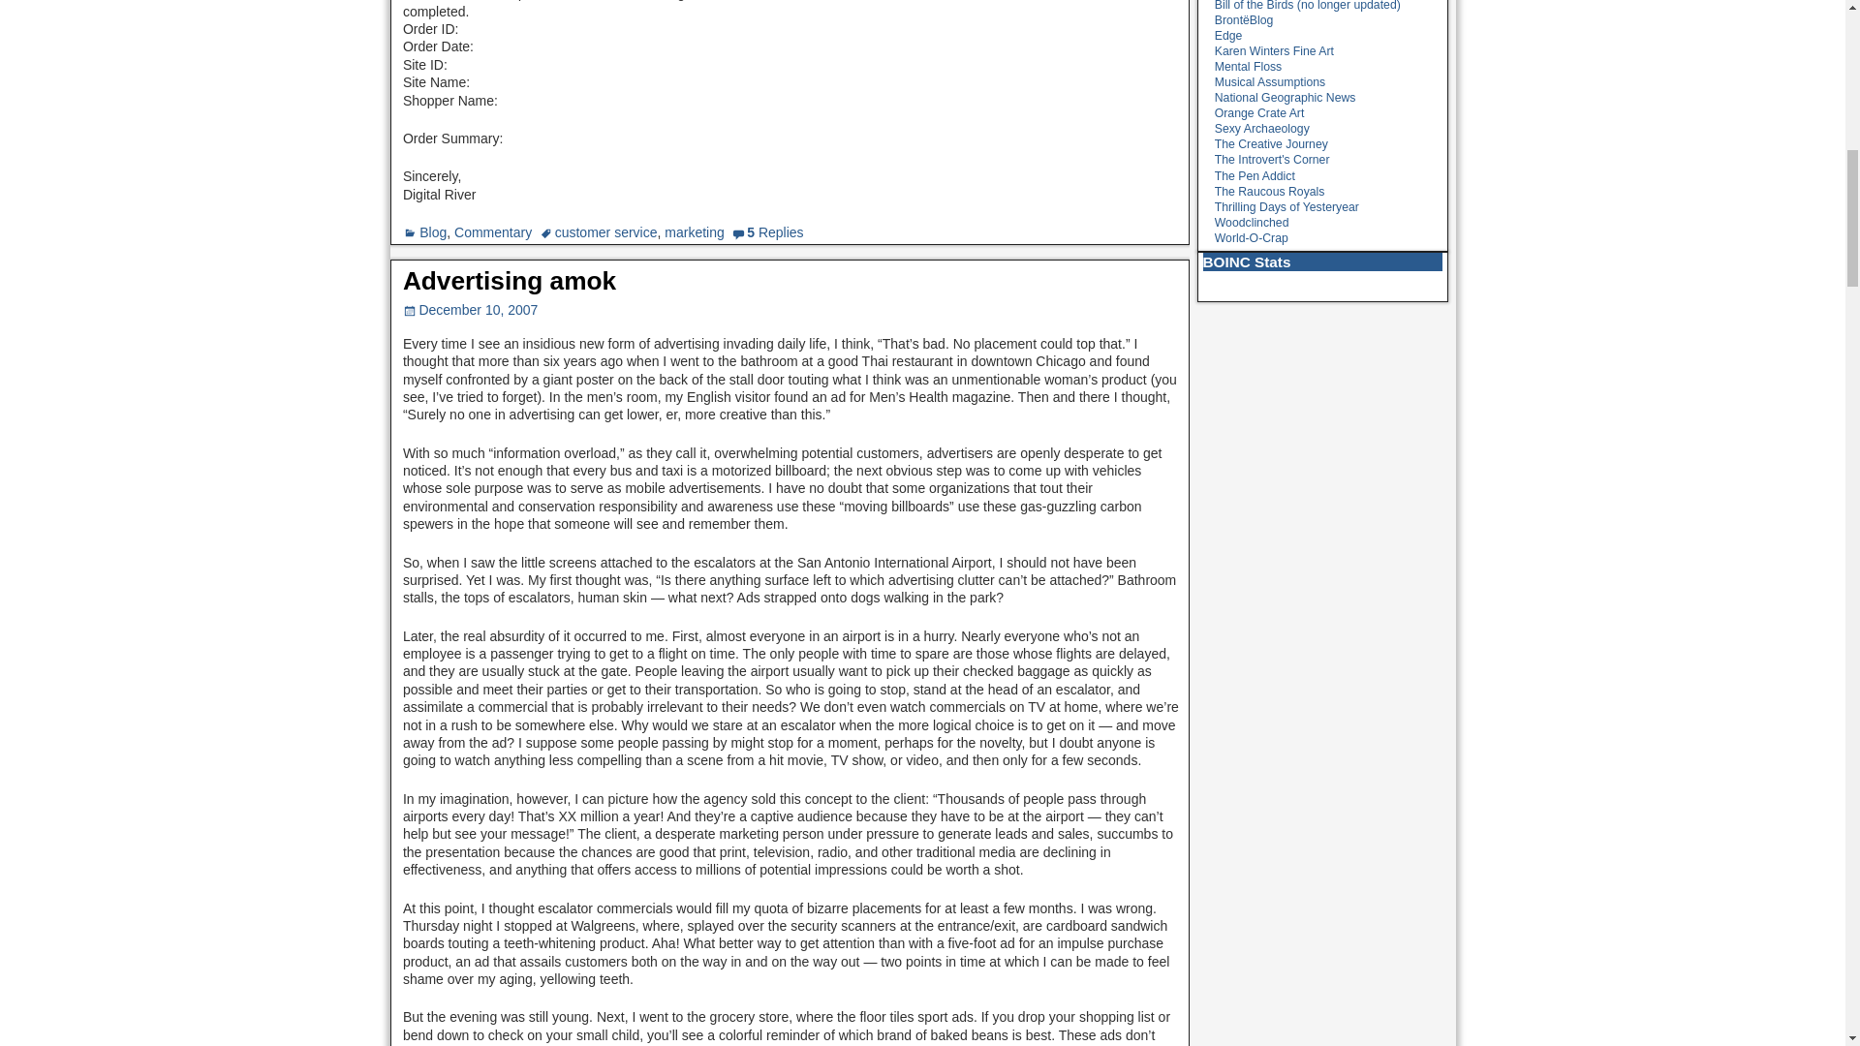  What do you see at coordinates (606, 232) in the screenshot?
I see `customer service` at bounding box center [606, 232].